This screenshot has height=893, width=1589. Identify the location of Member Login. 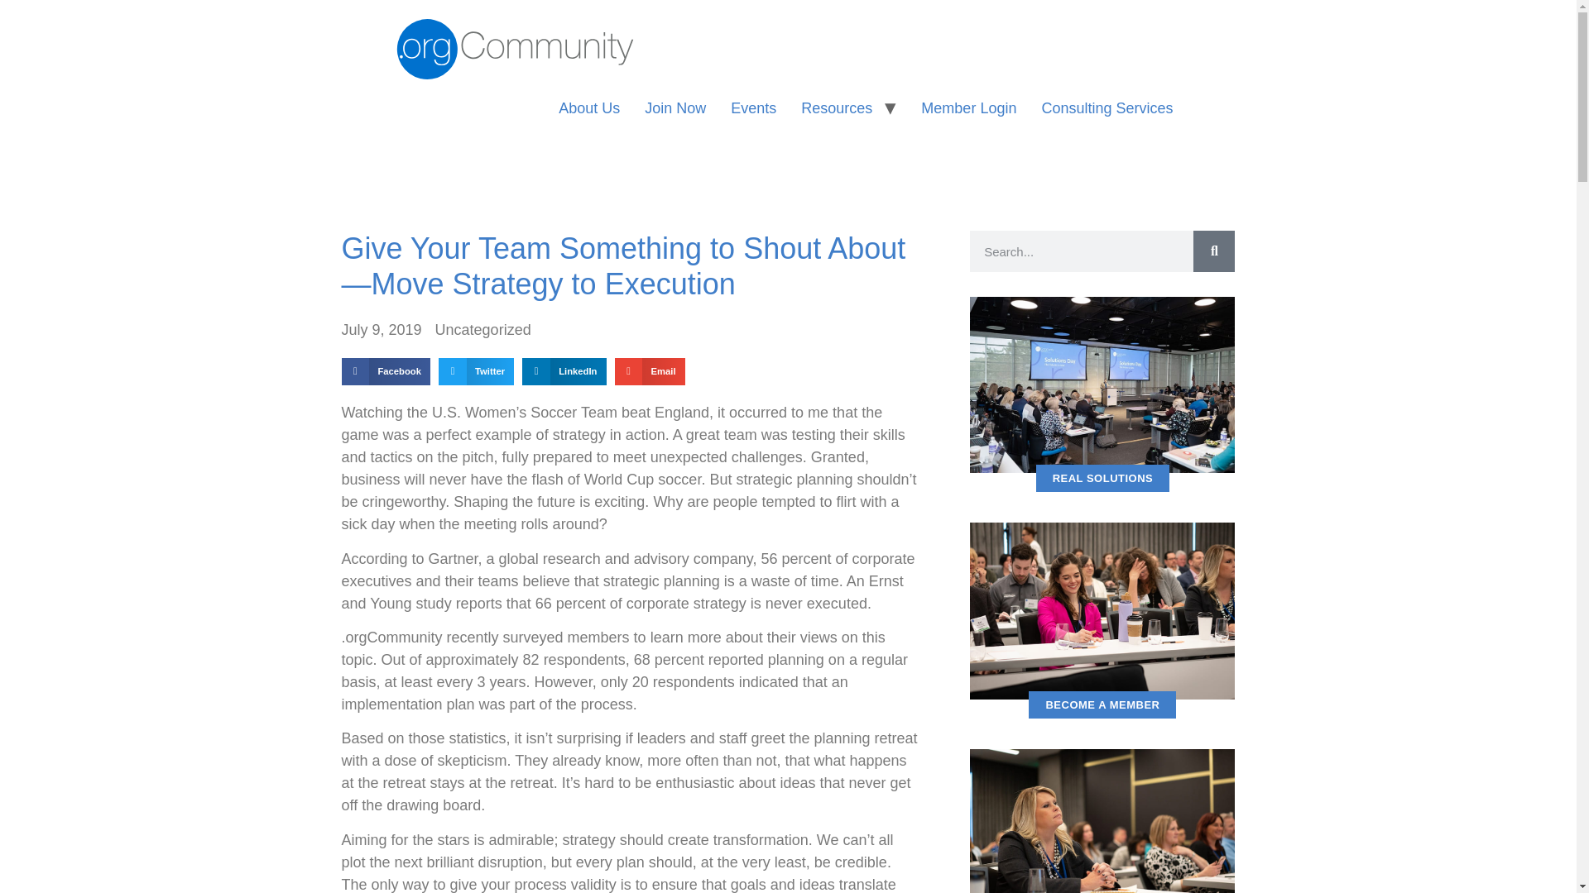
(968, 109).